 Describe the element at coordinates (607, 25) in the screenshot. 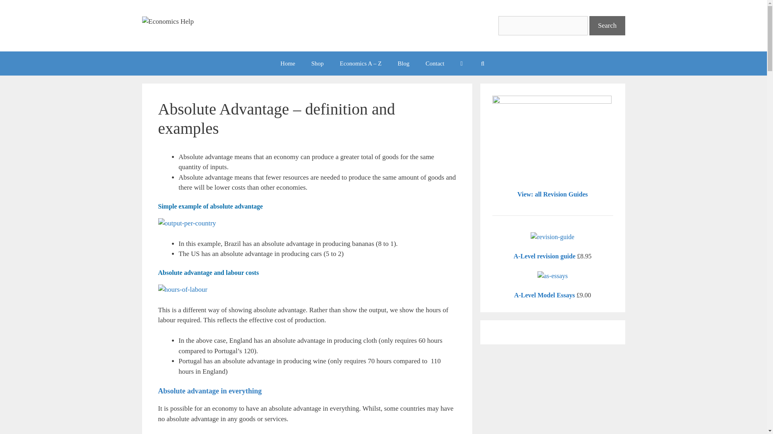

I see `Search` at that location.